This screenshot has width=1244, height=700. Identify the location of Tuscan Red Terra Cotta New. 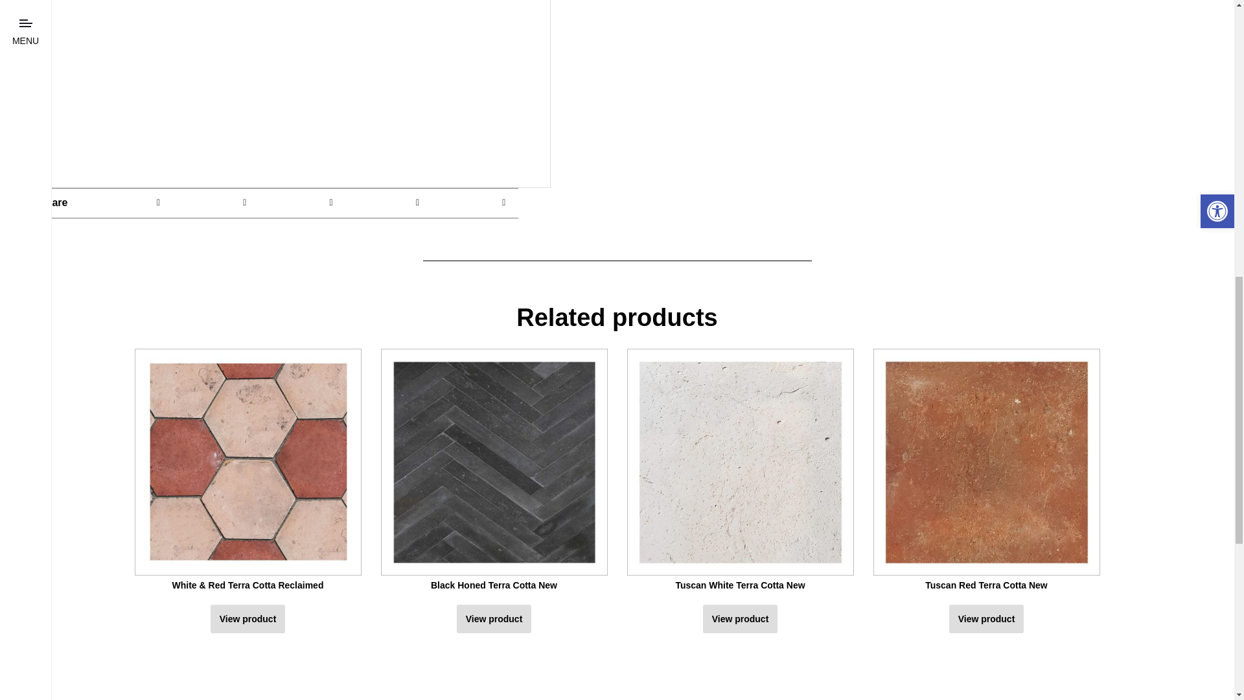
(986, 472).